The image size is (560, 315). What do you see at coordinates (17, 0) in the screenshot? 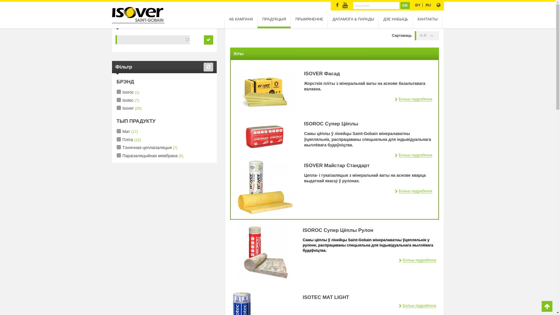
I see `Skip to main content` at bounding box center [17, 0].